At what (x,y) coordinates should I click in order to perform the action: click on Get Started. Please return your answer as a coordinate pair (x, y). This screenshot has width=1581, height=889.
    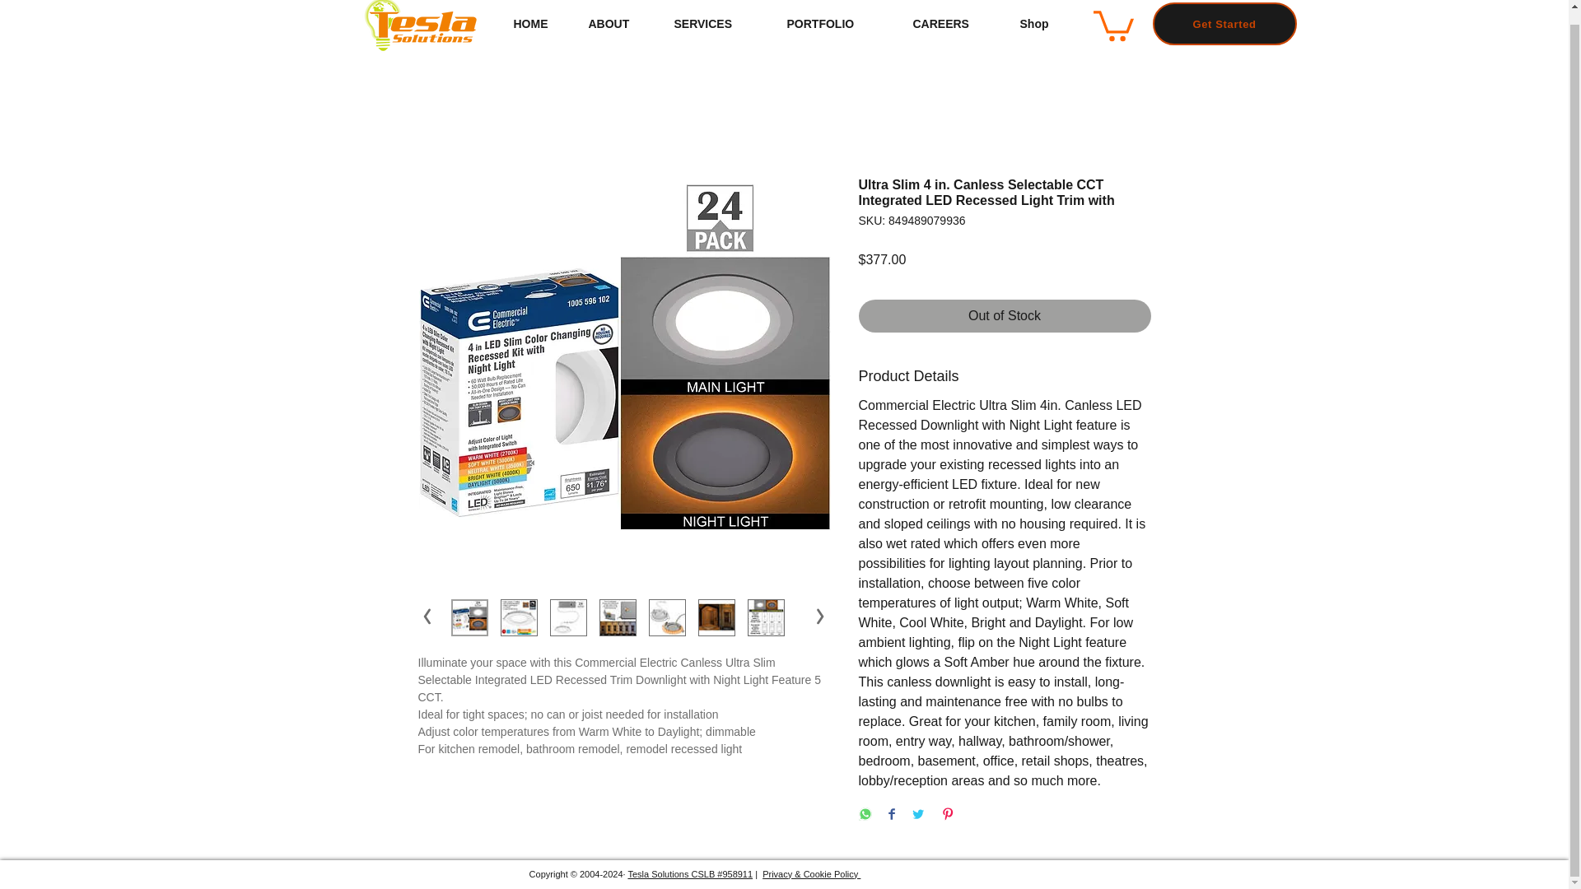
    Looking at the image, I should click on (1224, 24).